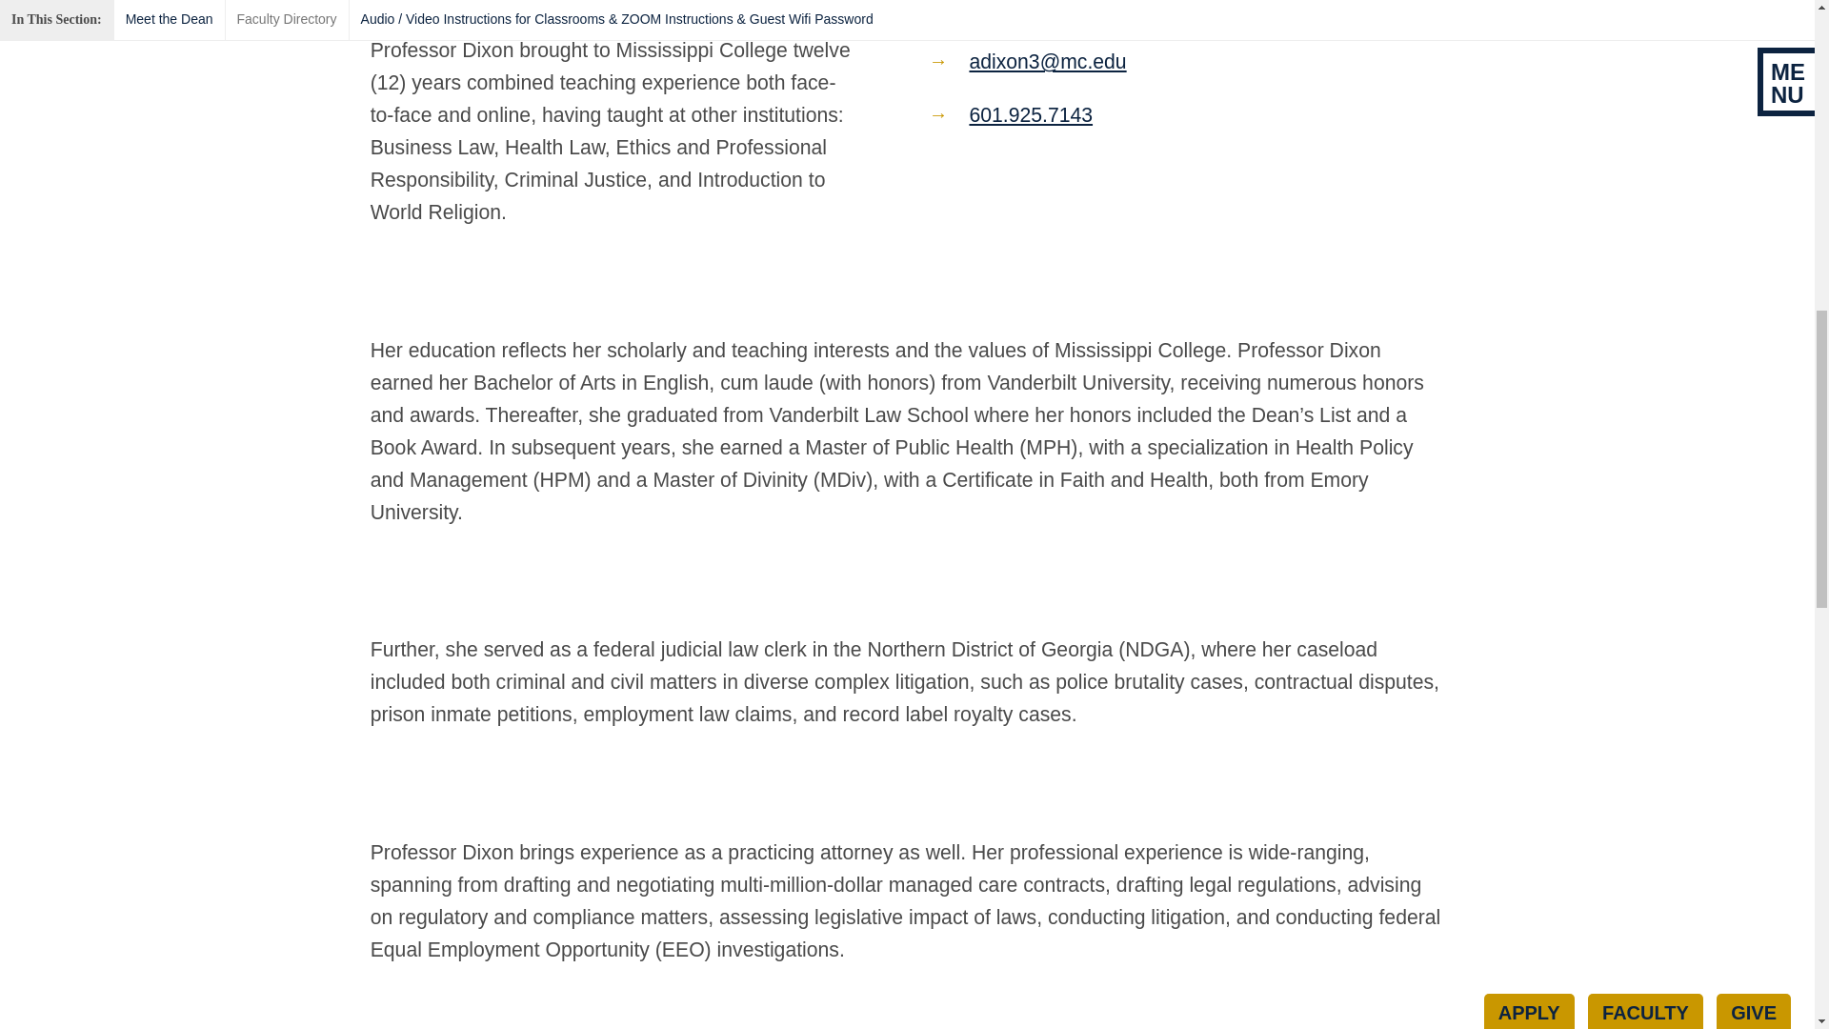  Describe the element at coordinates (1031, 114) in the screenshot. I see `601.925.7143` at that location.